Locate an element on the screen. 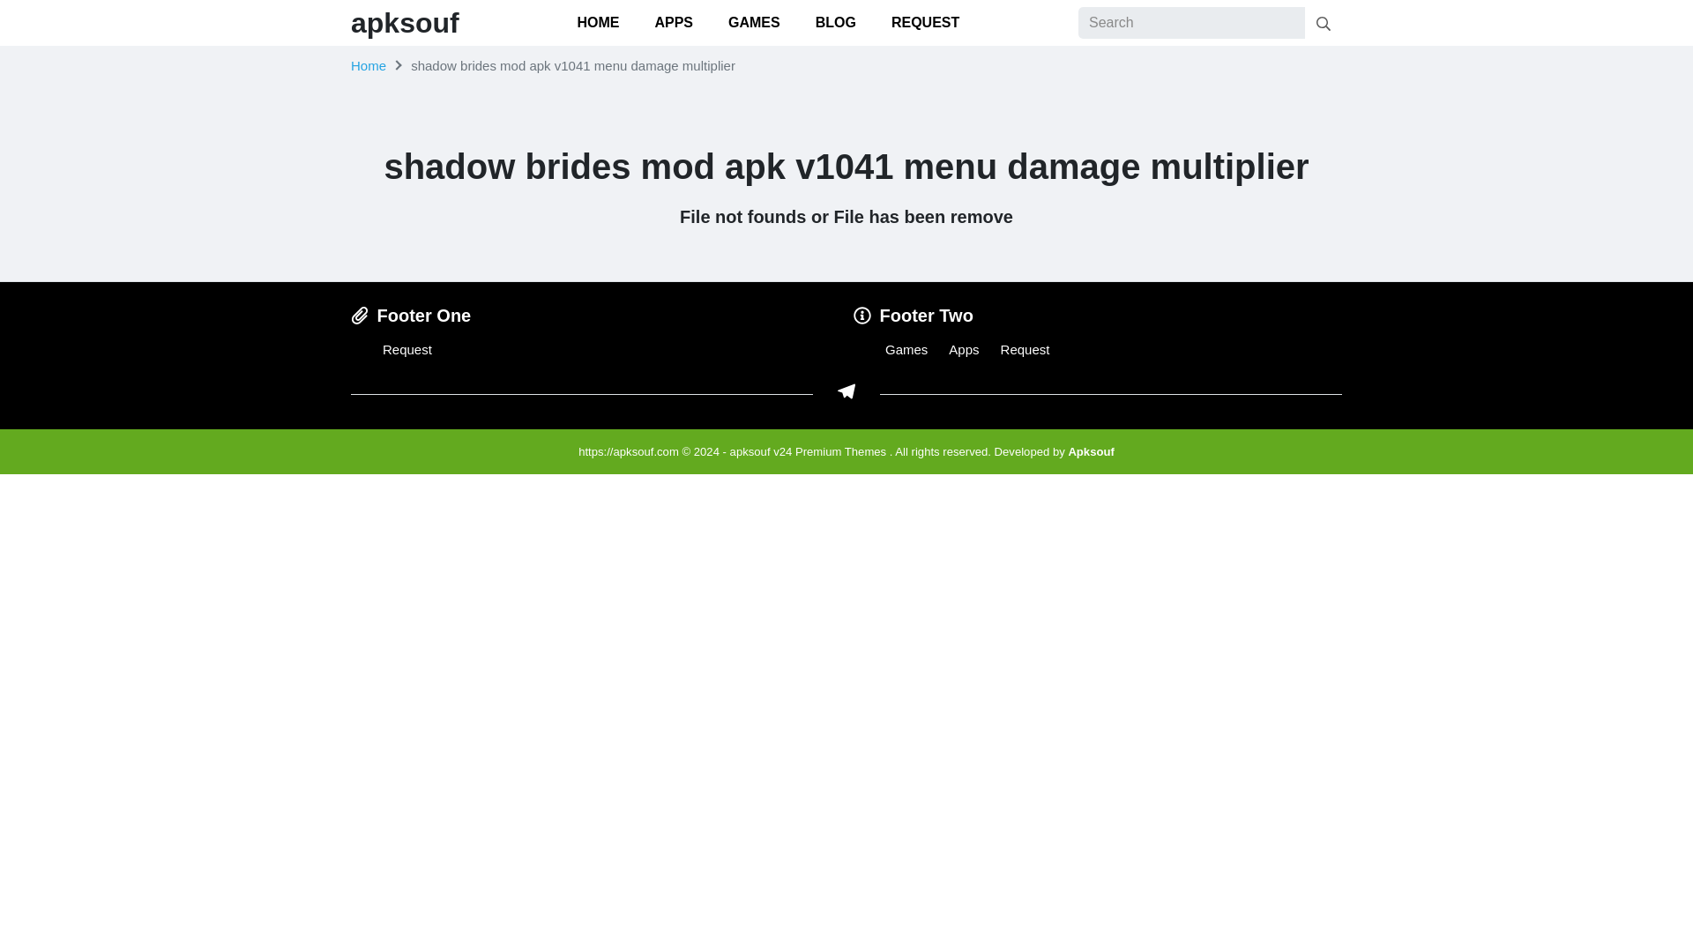 The height and width of the screenshot is (952, 1693). HOME is located at coordinates (597, 23).